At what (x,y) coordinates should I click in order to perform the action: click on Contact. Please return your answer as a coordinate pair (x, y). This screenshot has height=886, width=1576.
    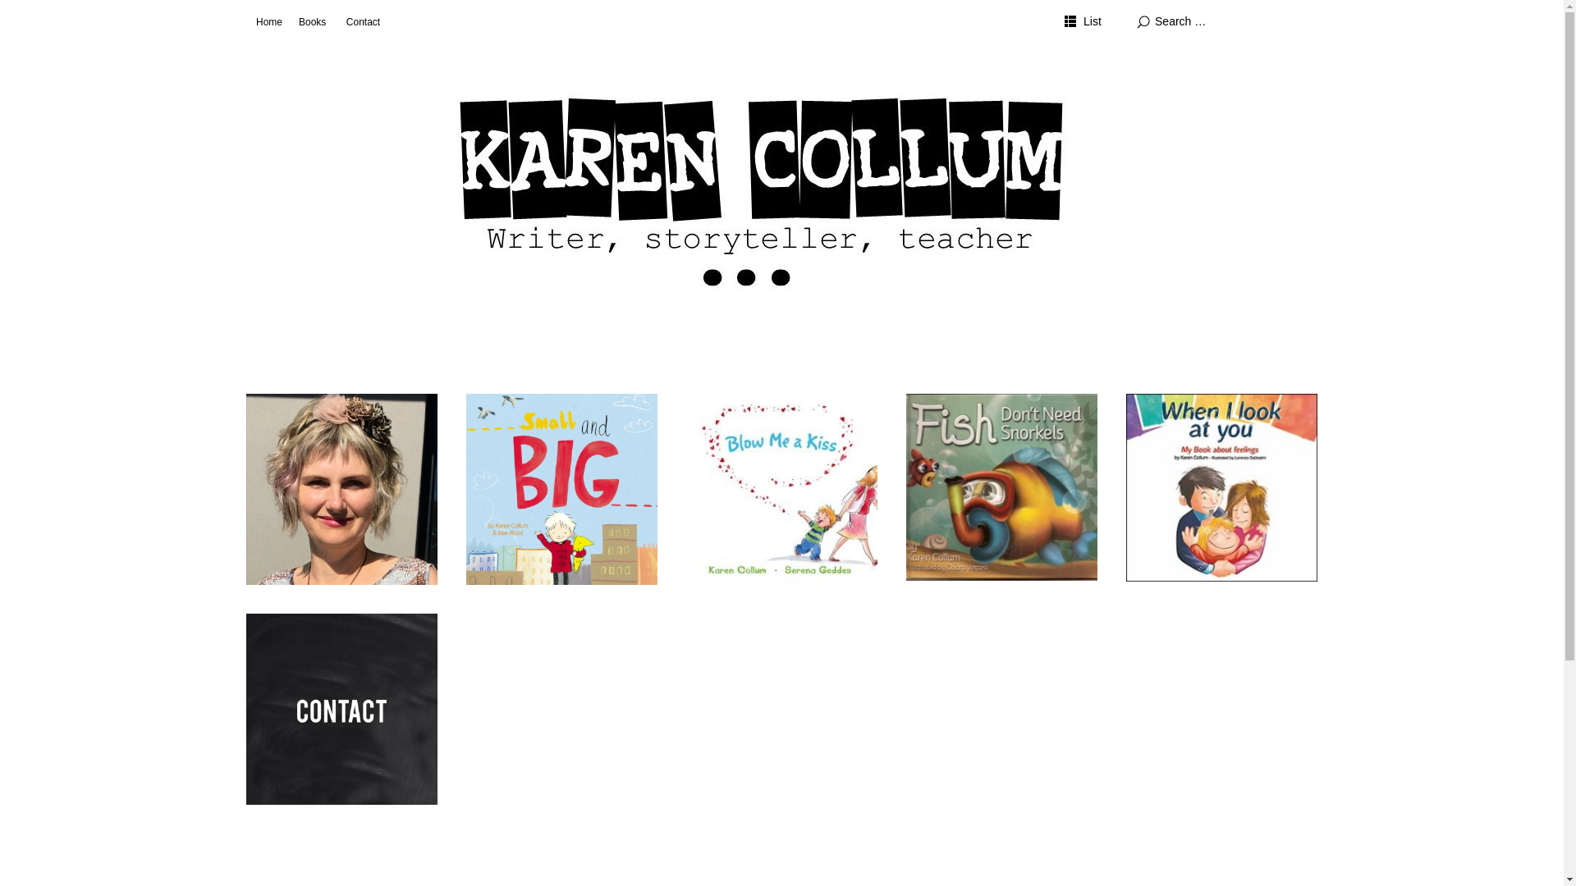
    Looking at the image, I should click on (363, 22).